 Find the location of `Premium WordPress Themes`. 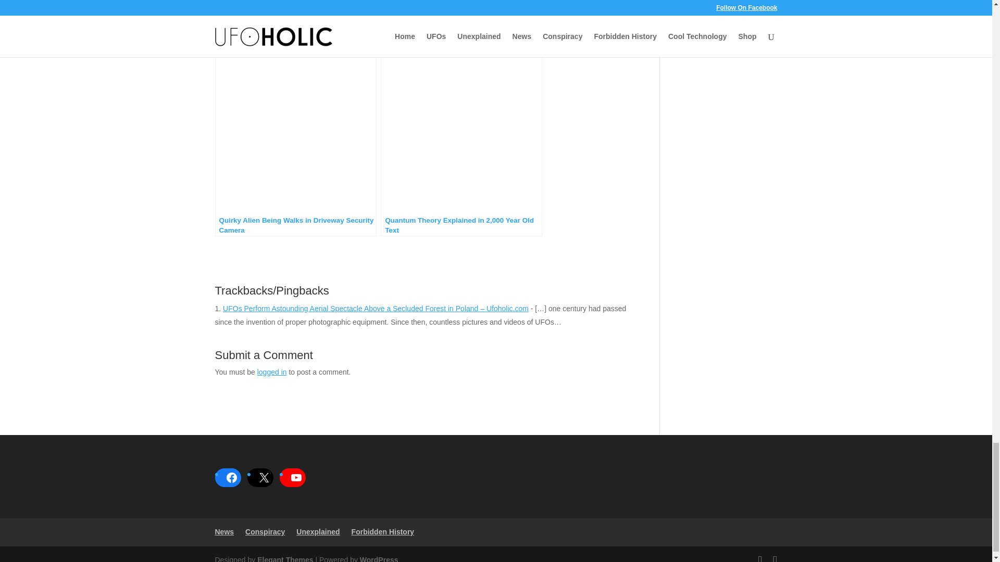

Premium WordPress Themes is located at coordinates (284, 559).